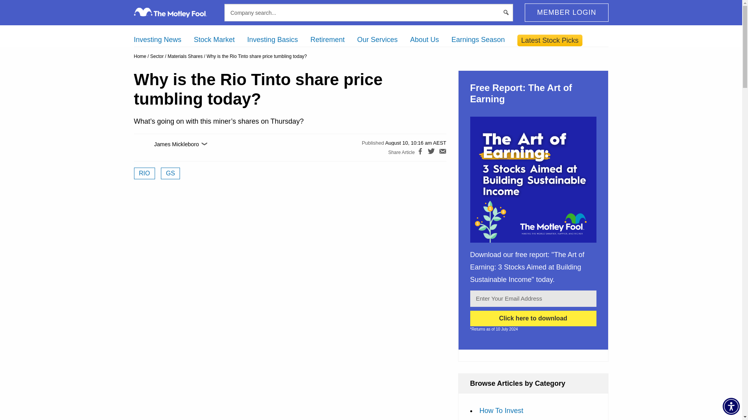 The width and height of the screenshot is (748, 420). Describe the element at coordinates (157, 40) in the screenshot. I see `Investing News` at that location.